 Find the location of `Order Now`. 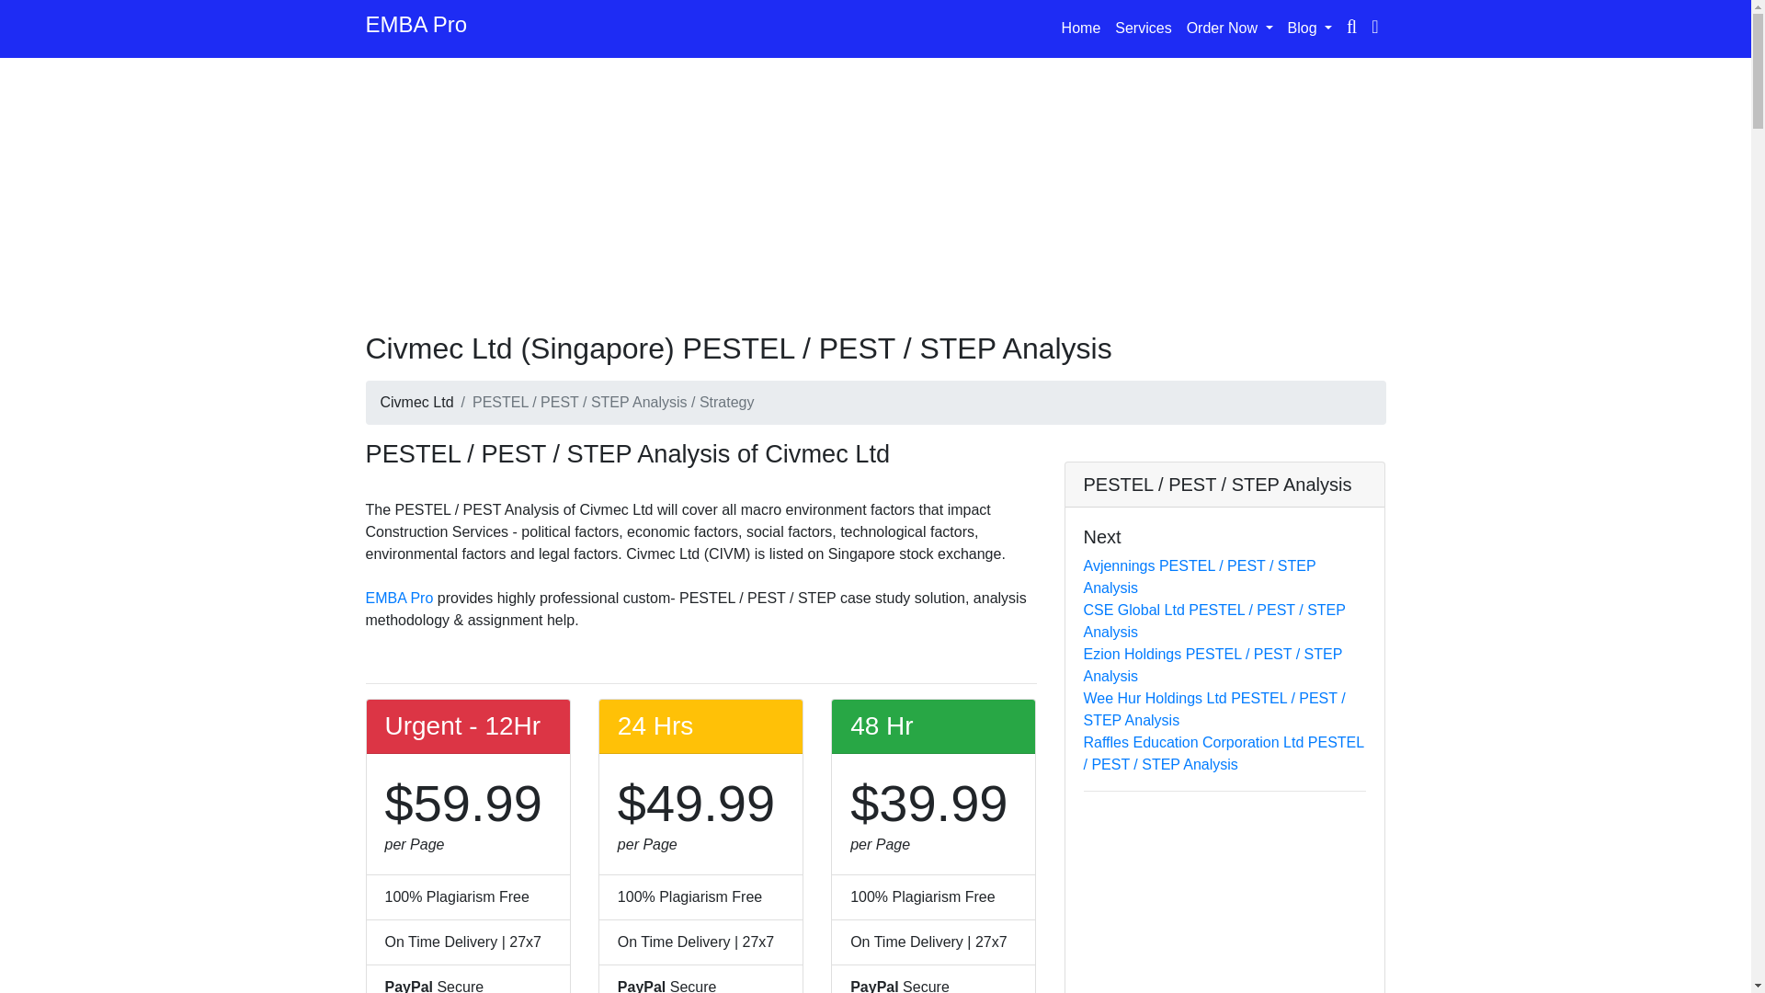

Order Now is located at coordinates (1230, 28).